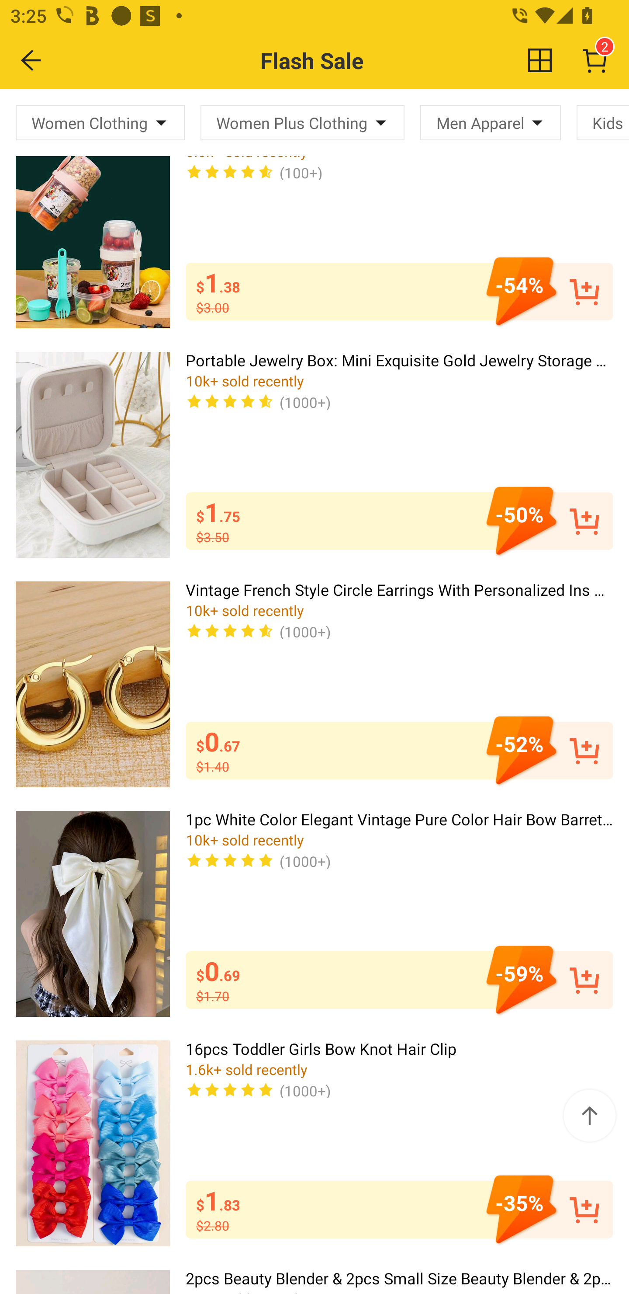 This screenshot has width=629, height=1294. What do you see at coordinates (100, 122) in the screenshot?
I see `Women Clothing` at bounding box center [100, 122].